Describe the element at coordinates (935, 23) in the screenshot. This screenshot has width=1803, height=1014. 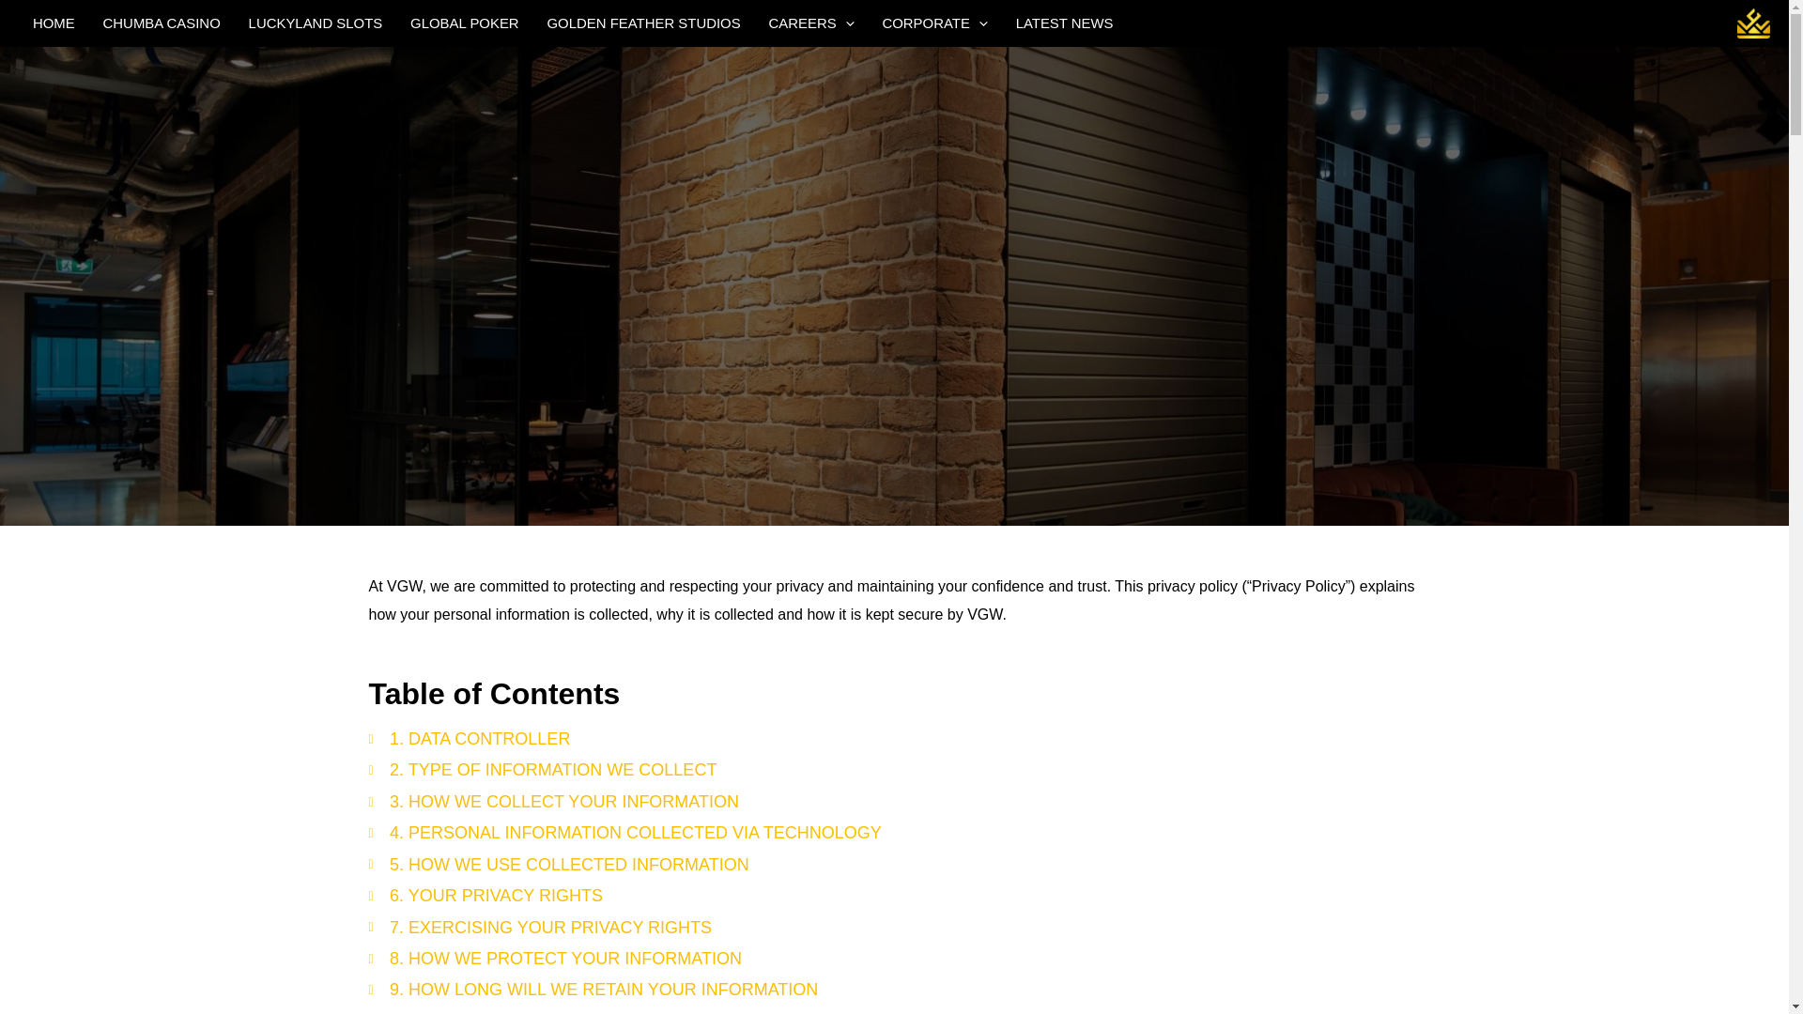
I see `CORPORATE` at that location.